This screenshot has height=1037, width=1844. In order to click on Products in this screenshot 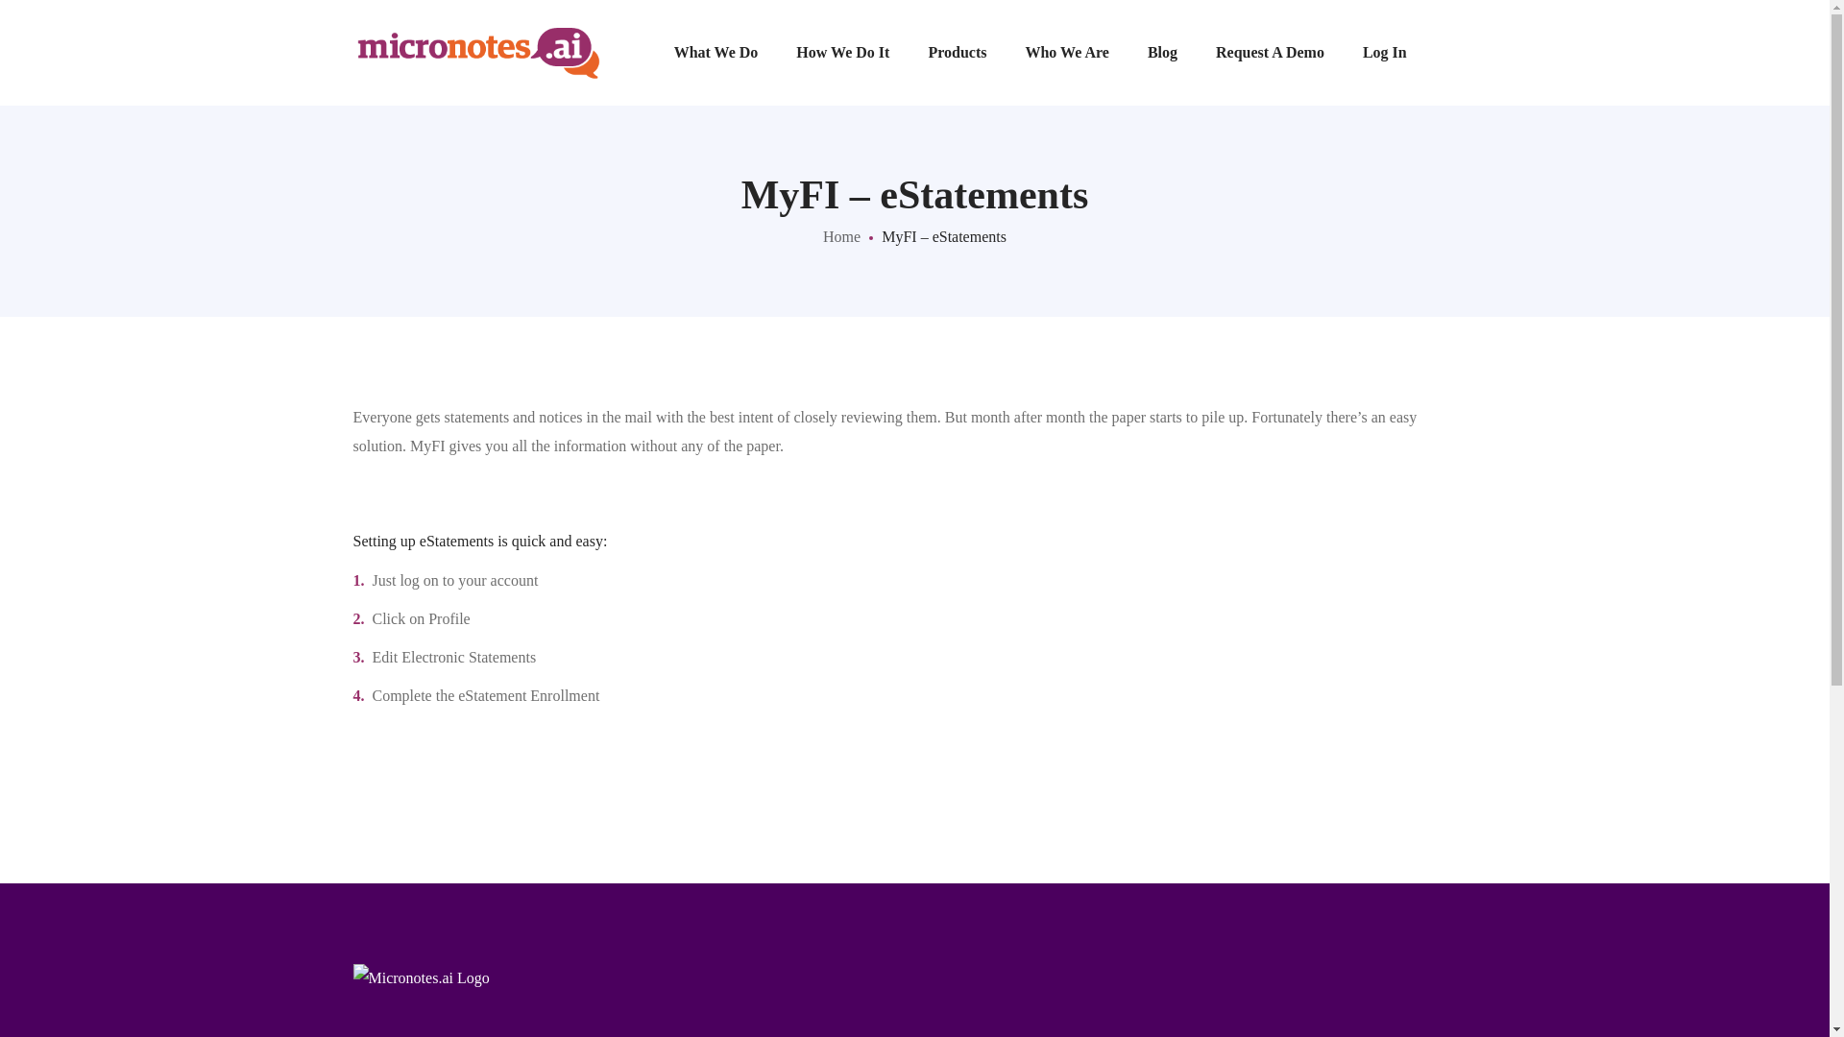, I will do `click(957, 53)`.